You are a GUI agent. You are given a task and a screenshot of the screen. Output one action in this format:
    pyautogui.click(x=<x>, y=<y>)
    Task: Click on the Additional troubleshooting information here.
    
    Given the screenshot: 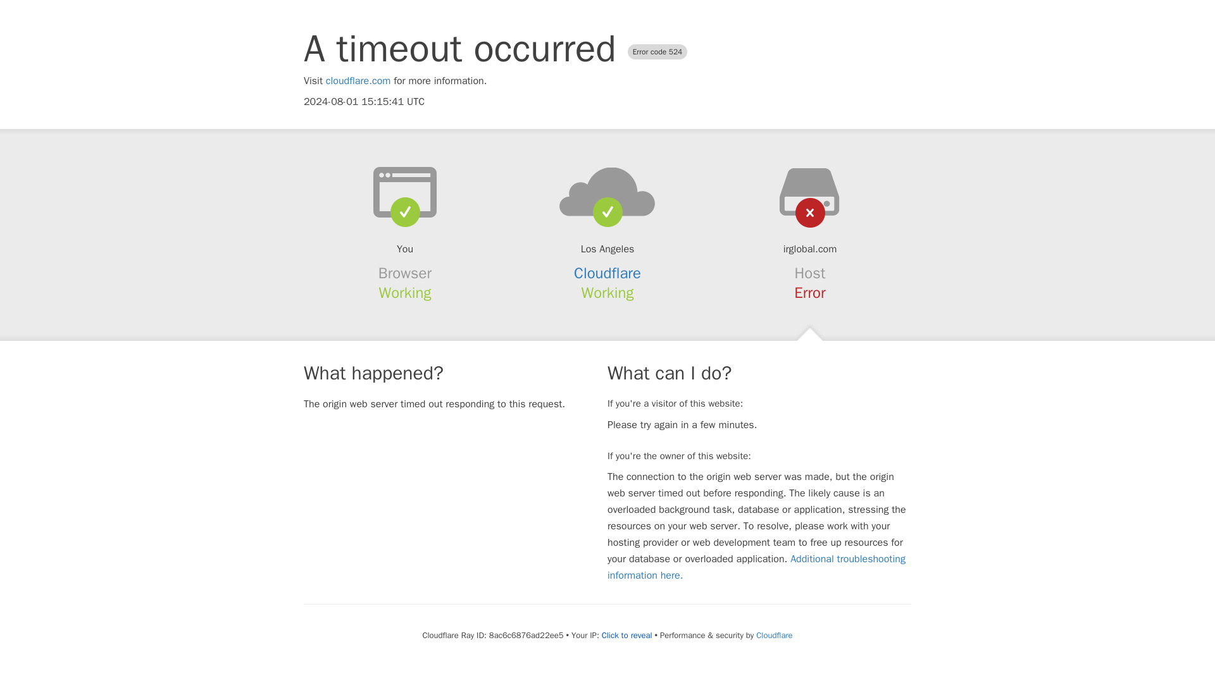 What is the action you would take?
    pyautogui.click(x=756, y=567)
    